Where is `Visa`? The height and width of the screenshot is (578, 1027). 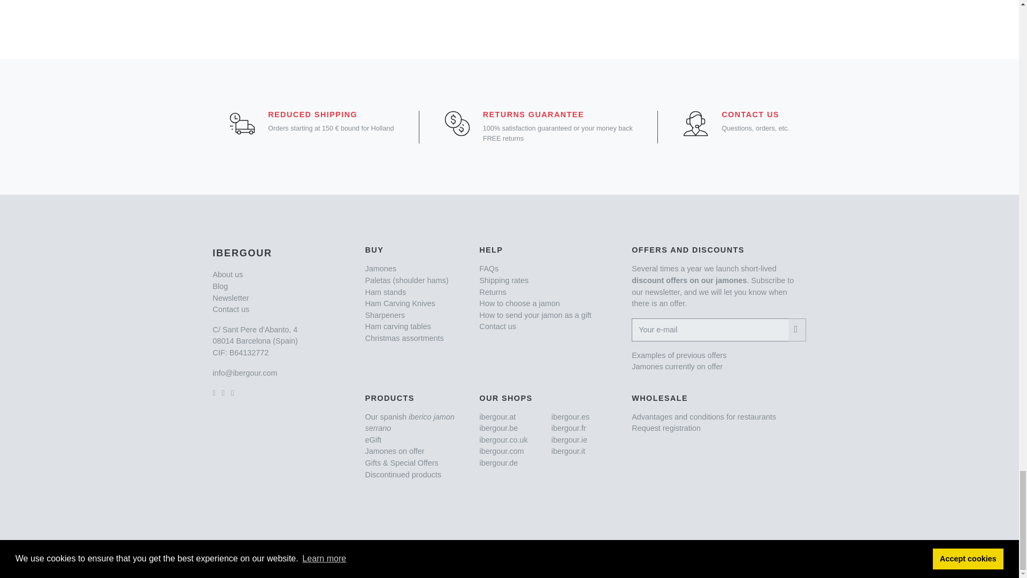 Visa is located at coordinates (562, 560).